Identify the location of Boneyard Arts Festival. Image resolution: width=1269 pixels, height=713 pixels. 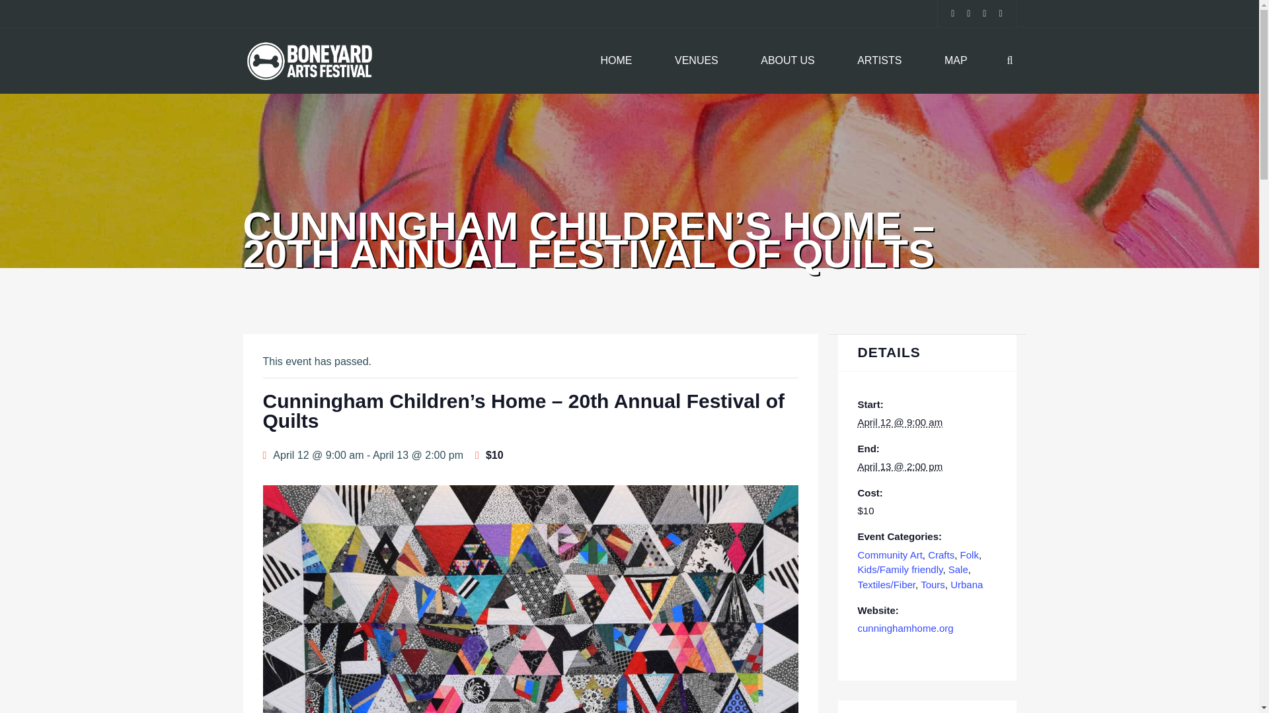
(311, 61).